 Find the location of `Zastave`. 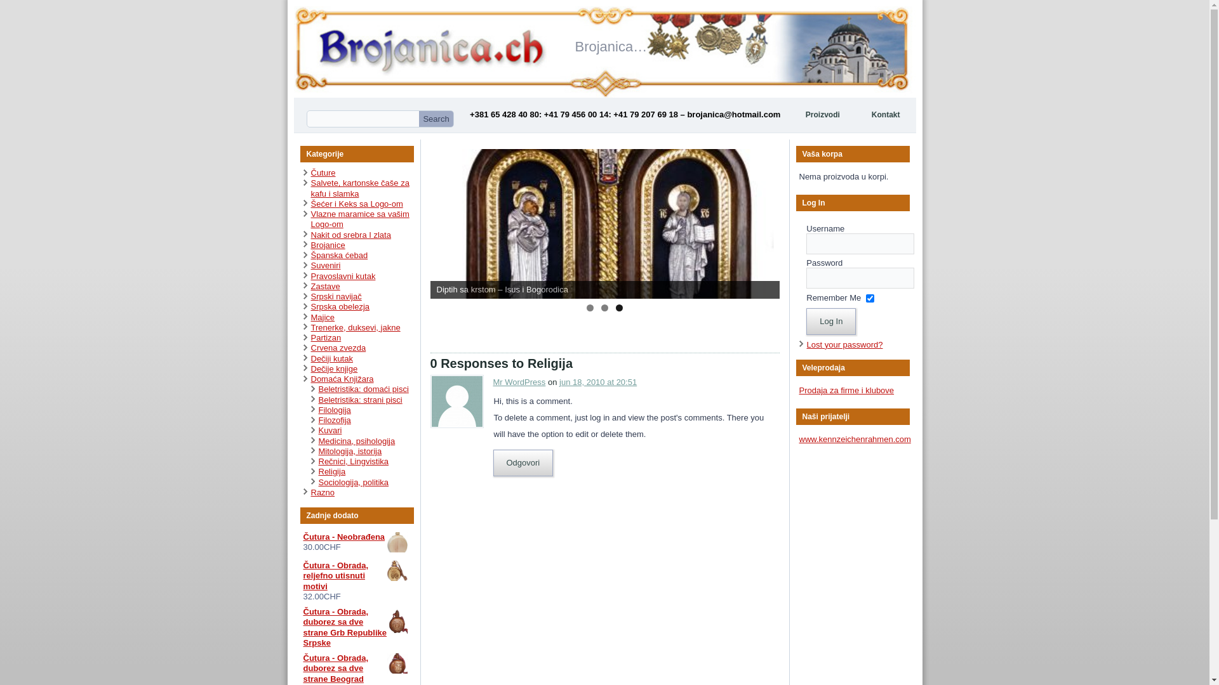

Zastave is located at coordinates (325, 287).